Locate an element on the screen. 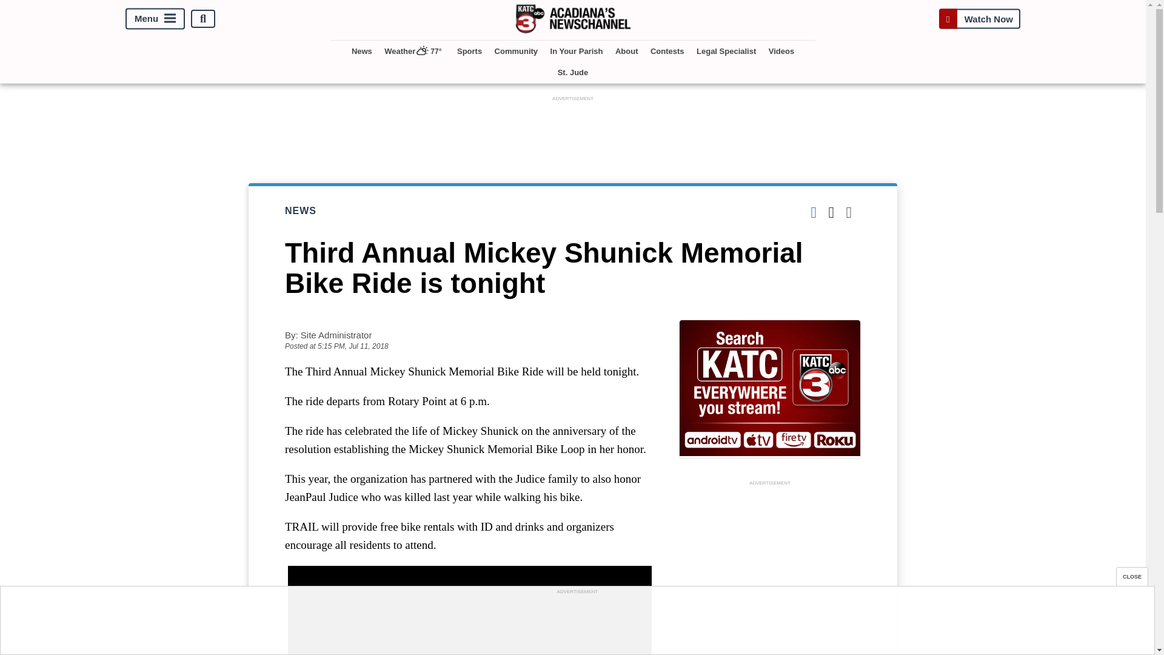 The height and width of the screenshot is (655, 1164). Menu is located at coordinates (155, 19).